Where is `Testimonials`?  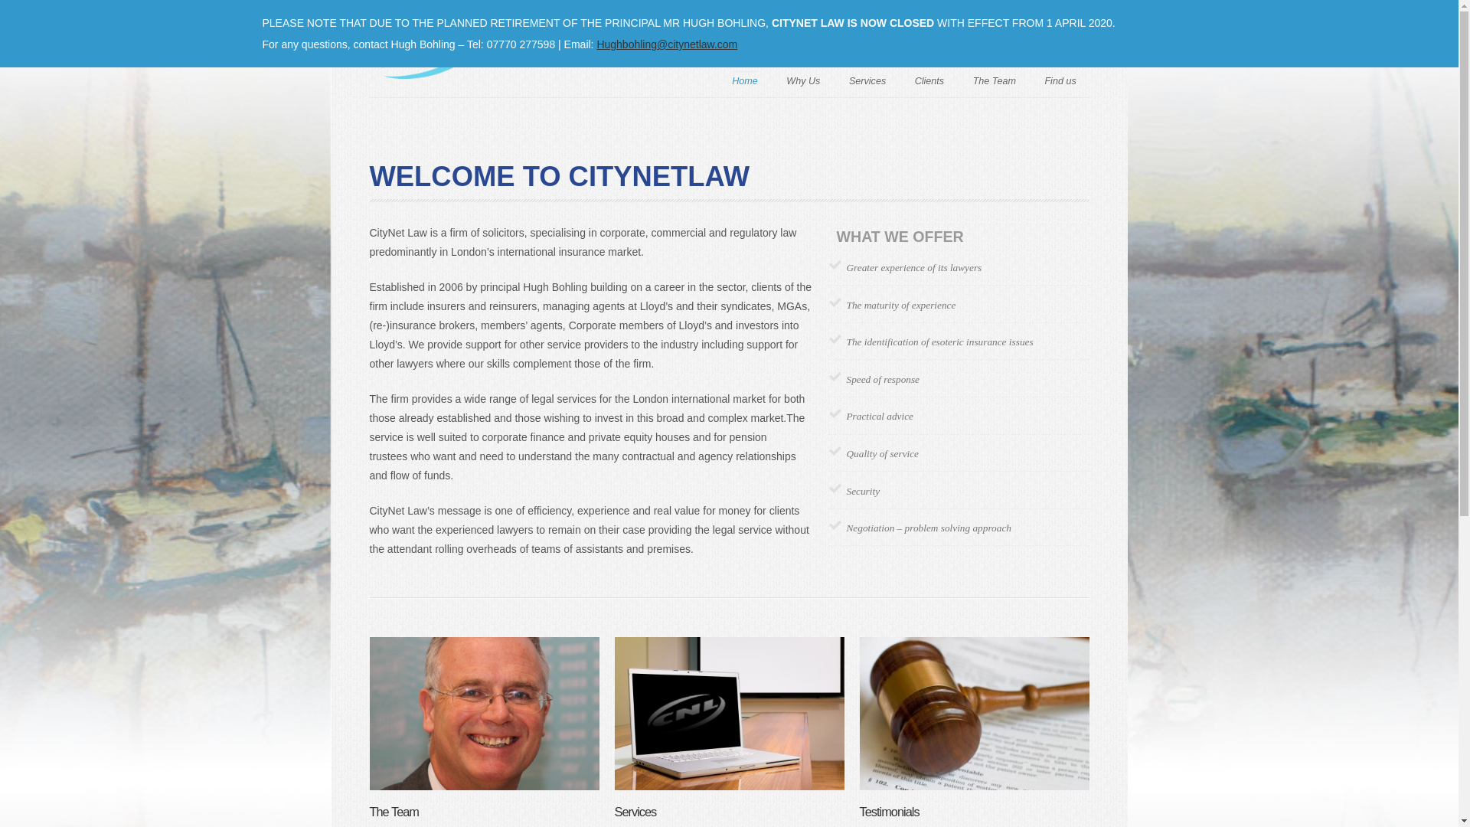
Testimonials is located at coordinates (888, 812).